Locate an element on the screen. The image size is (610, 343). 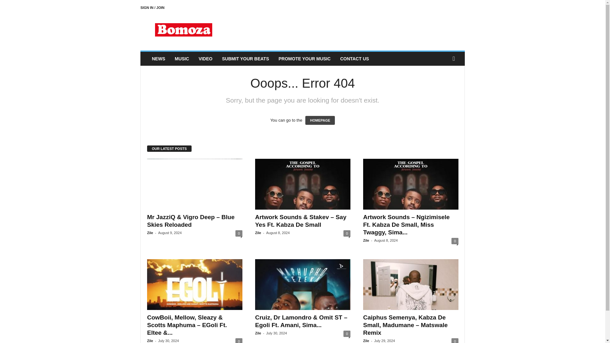
0 is located at coordinates (239, 233).